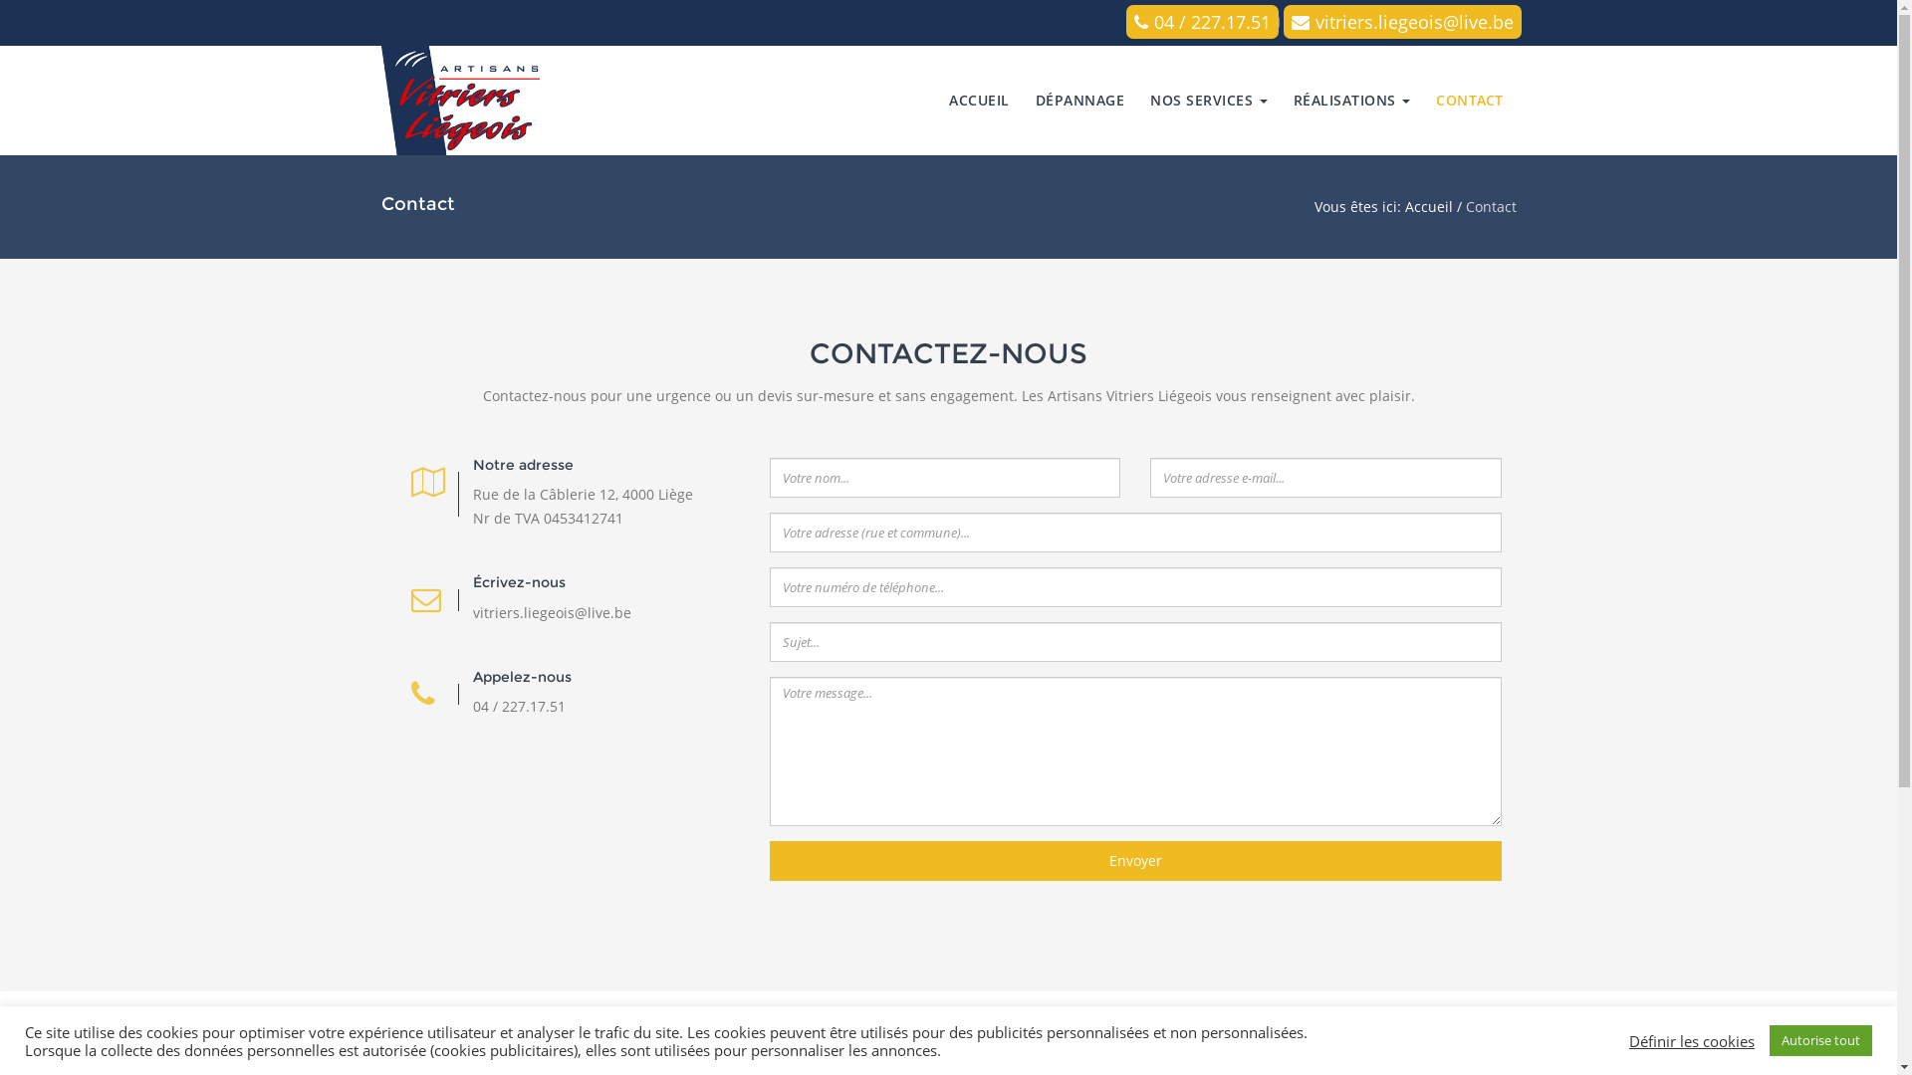 This screenshot has width=1912, height=1075. Describe the element at coordinates (552, 613) in the screenshot. I see `vitriers.liegeois@live.be` at that location.